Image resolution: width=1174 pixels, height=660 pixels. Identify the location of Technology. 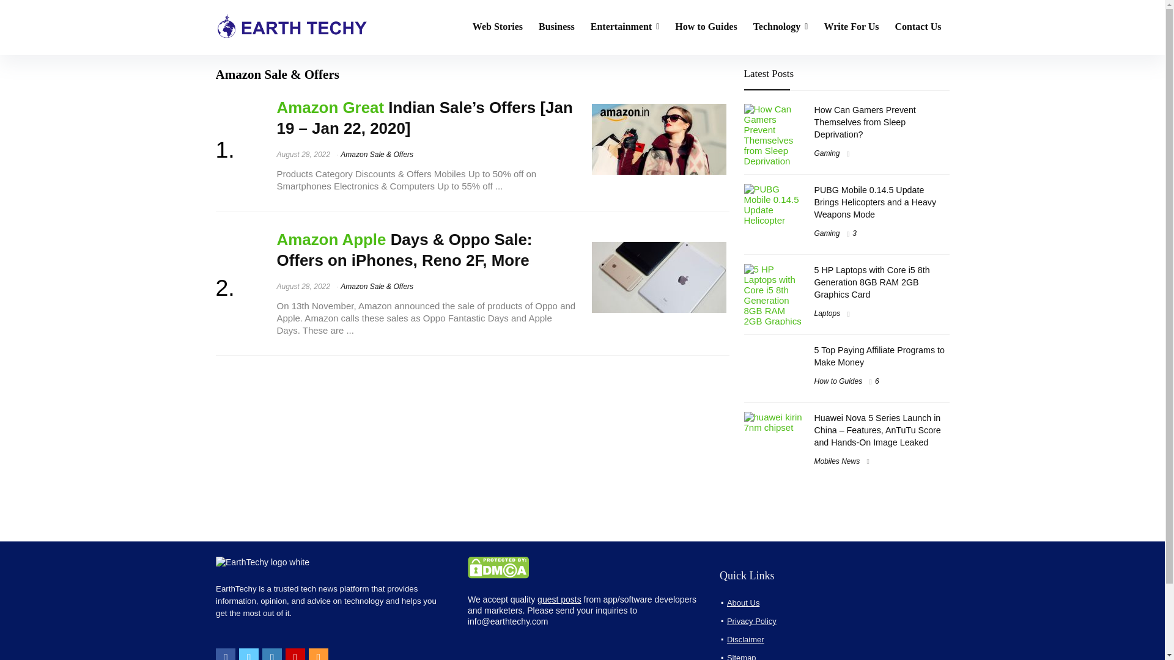
(780, 27).